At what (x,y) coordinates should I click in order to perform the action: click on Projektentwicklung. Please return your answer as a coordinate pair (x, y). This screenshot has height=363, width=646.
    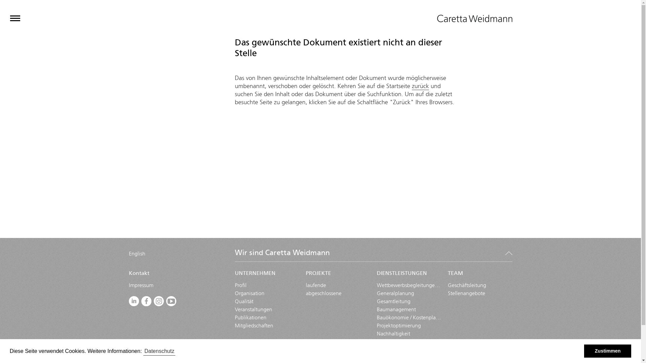
    Looking at the image, I should click on (399, 350).